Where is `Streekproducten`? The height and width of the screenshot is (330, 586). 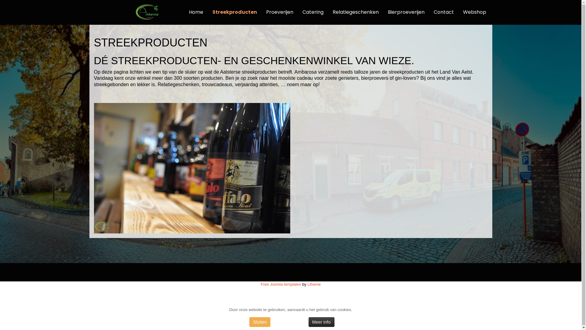 Streekproducten is located at coordinates (234, 12).